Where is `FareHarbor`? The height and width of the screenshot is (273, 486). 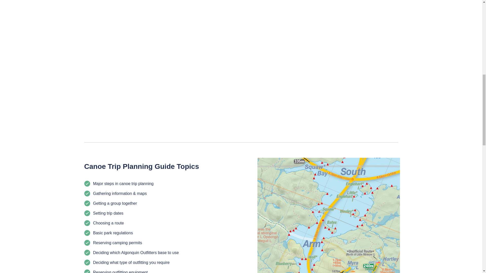 FareHarbor is located at coordinates (448, 21).